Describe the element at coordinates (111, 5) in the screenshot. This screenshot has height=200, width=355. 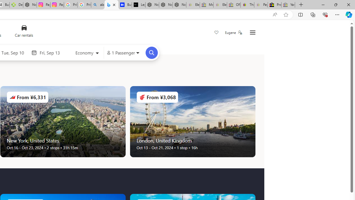
I see `Microsoft Bing Travel - Flights` at that location.